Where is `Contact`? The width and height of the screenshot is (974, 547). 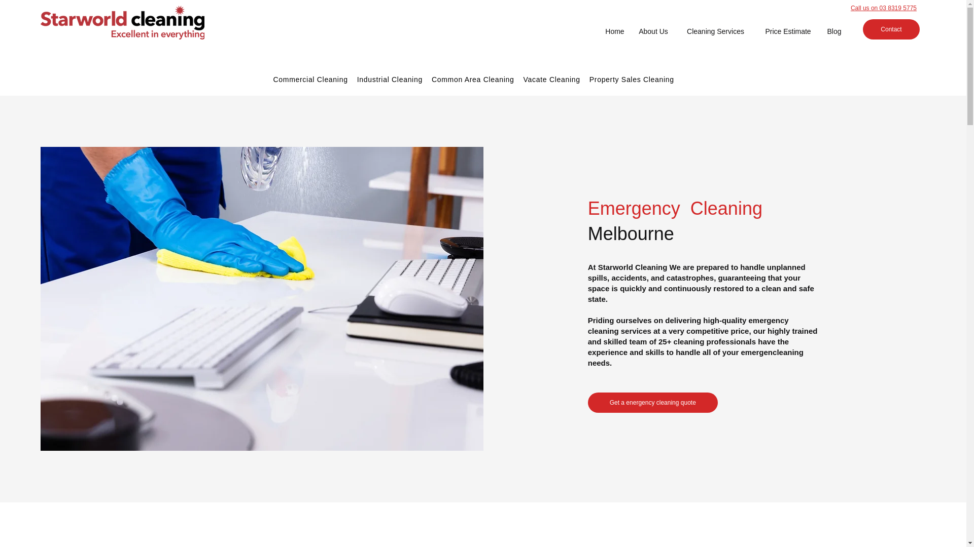 Contact is located at coordinates (891, 29).